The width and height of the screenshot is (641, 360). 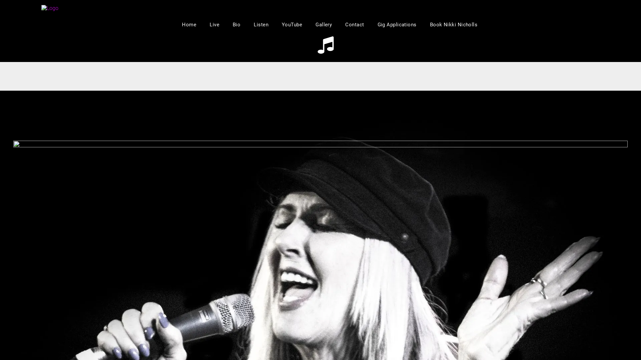 What do you see at coordinates (324, 25) in the screenshot?
I see `Gallery` at bounding box center [324, 25].